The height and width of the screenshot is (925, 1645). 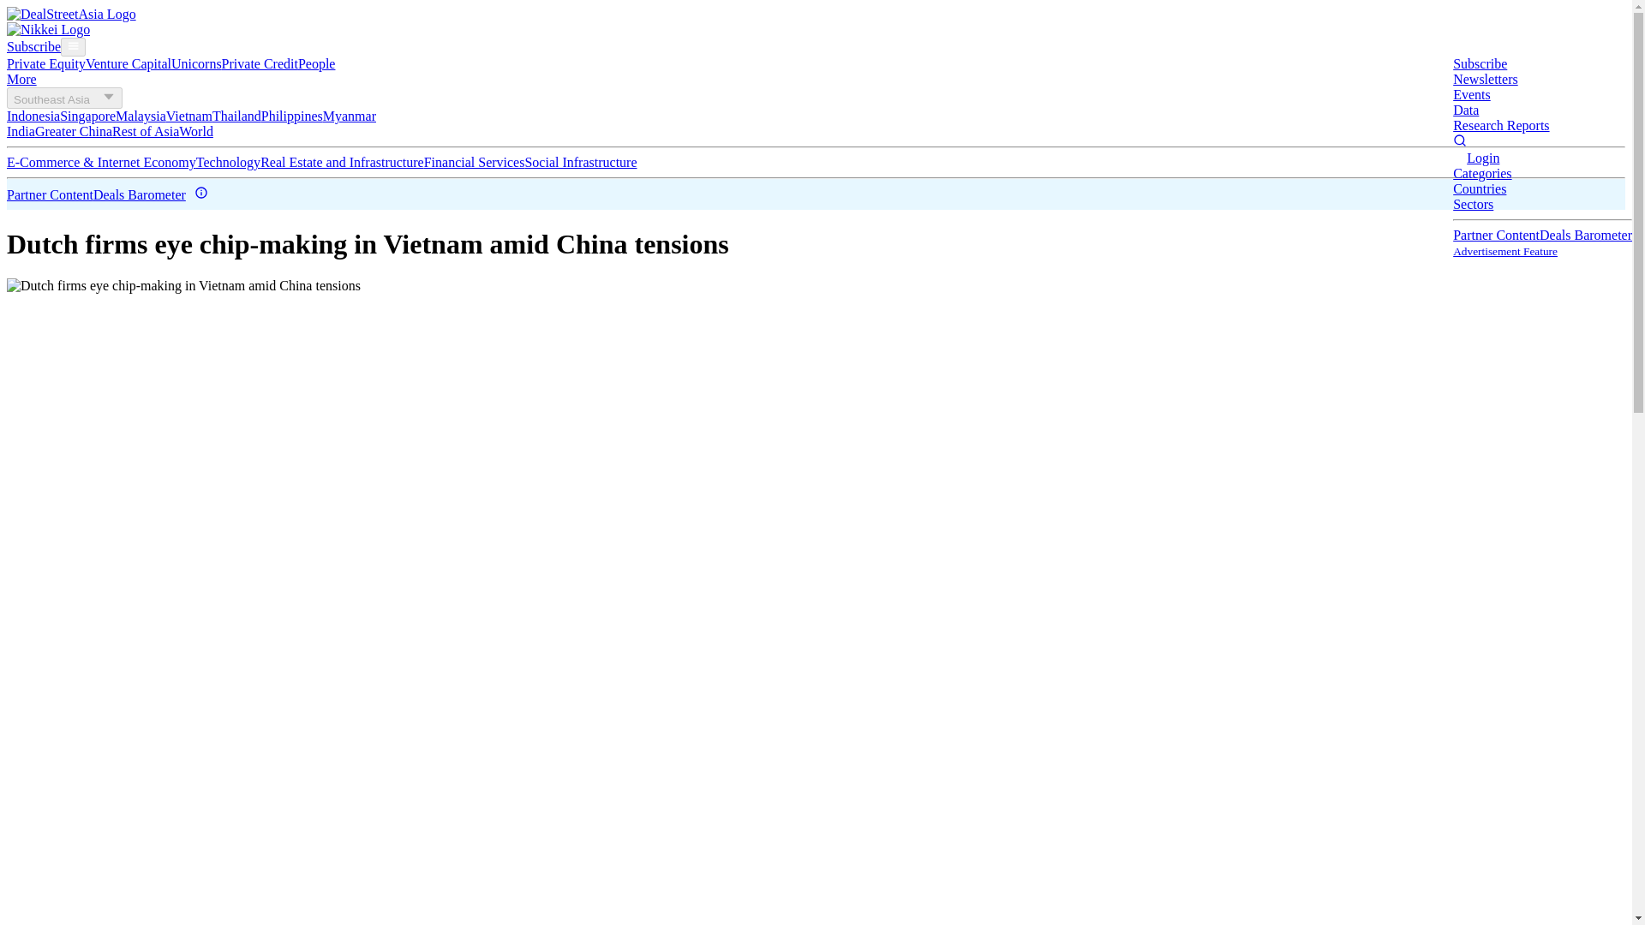 I want to click on Countries, so click(x=1479, y=188).